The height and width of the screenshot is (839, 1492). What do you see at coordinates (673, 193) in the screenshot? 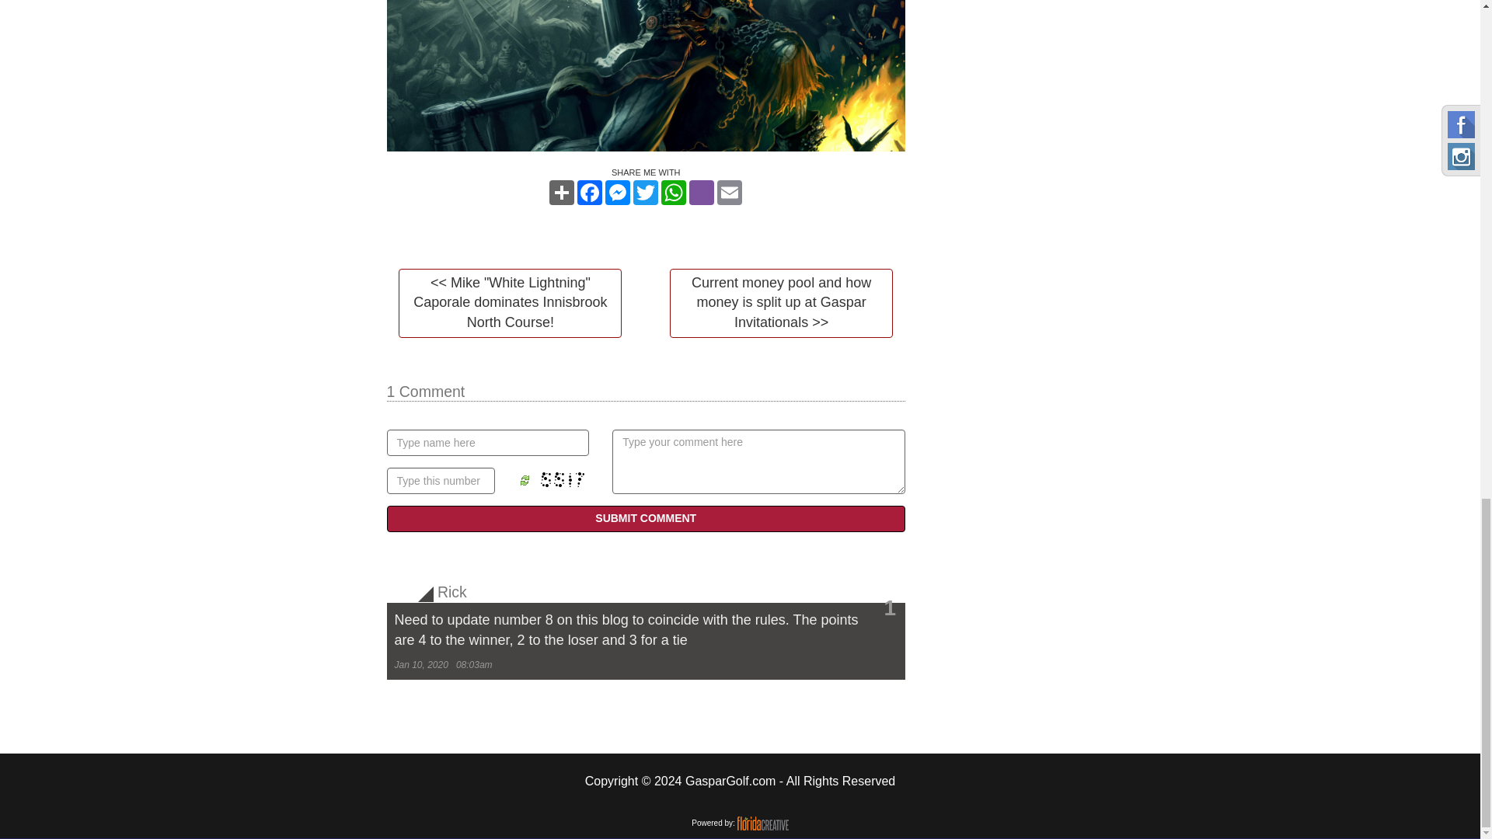
I see `WhatsApp` at bounding box center [673, 193].